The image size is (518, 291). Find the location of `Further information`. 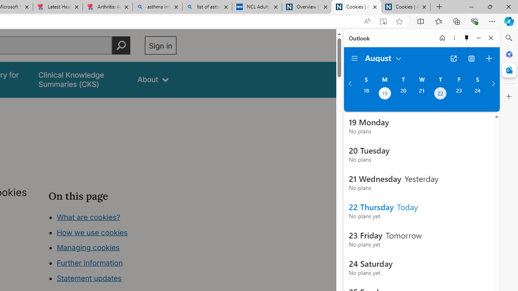

Further information is located at coordinates (90, 263).